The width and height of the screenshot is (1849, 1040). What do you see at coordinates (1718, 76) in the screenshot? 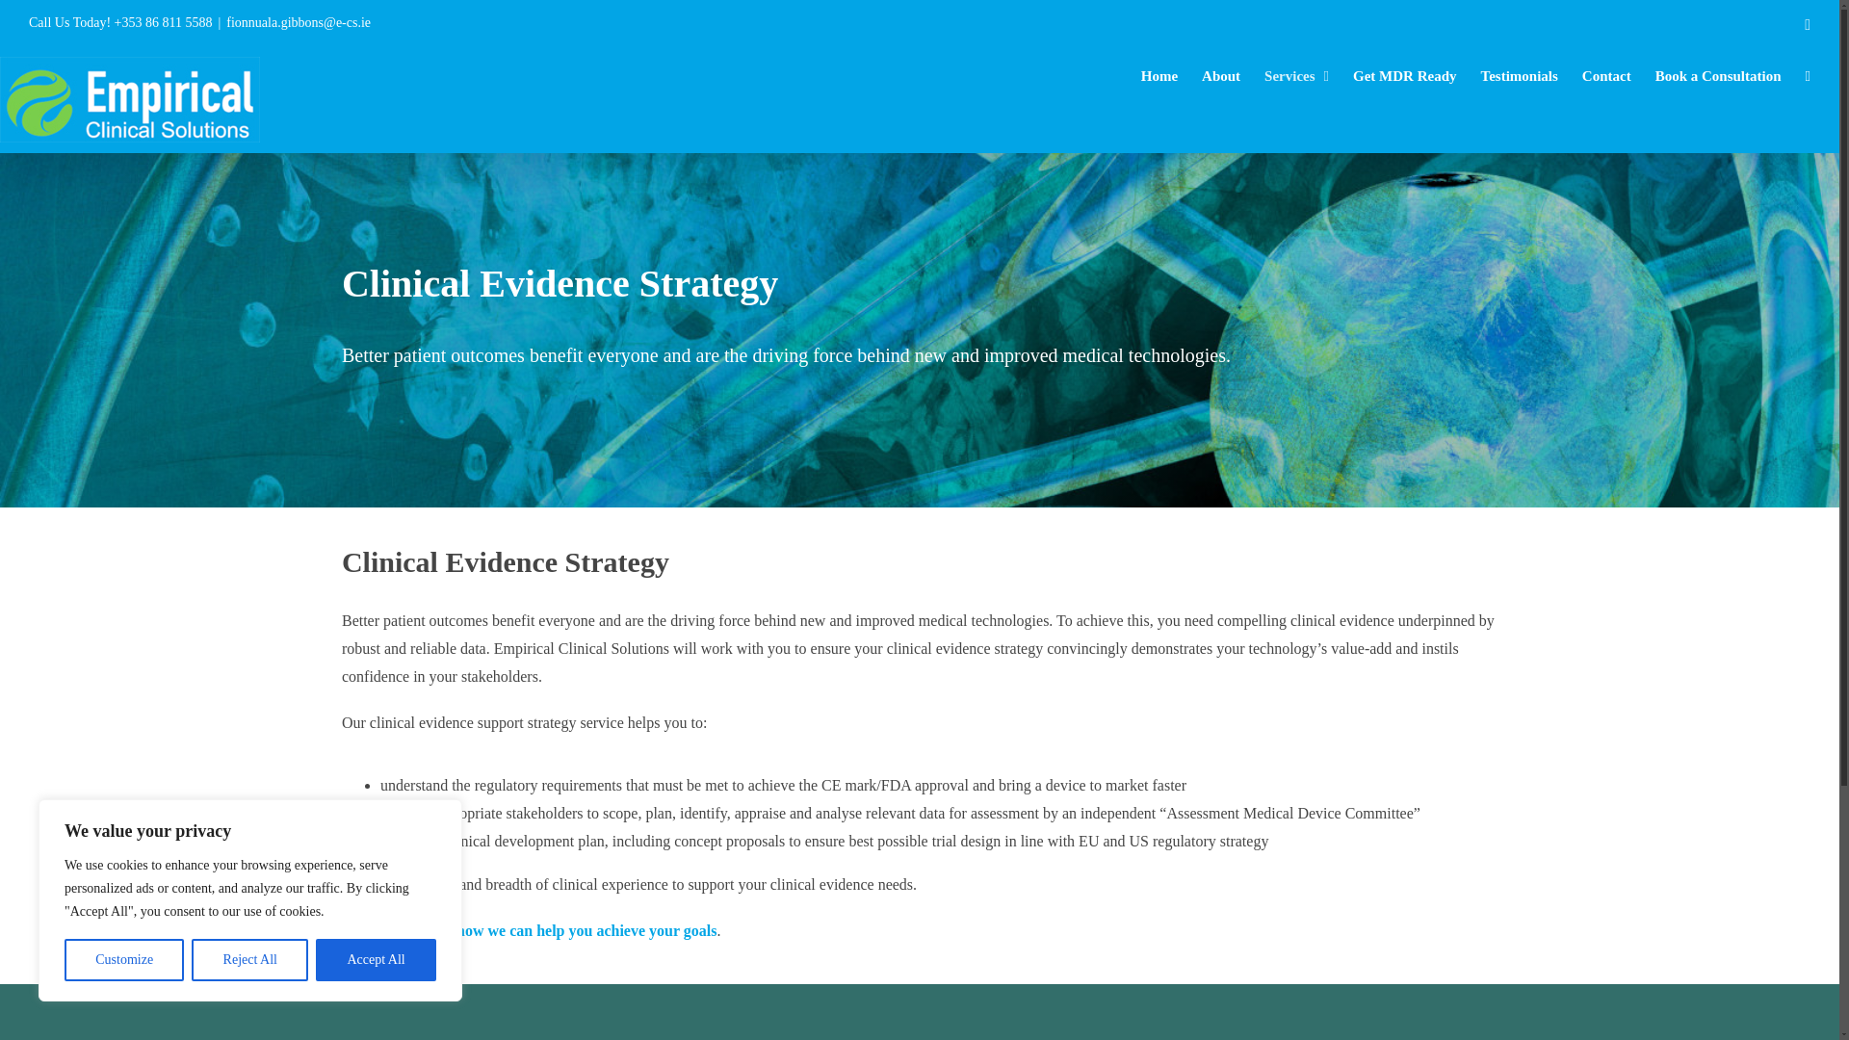
I see `Book a Consultation` at bounding box center [1718, 76].